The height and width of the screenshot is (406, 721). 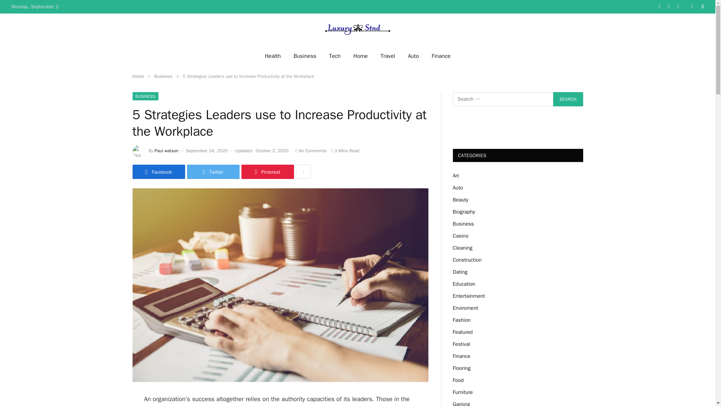 What do you see at coordinates (568, 99) in the screenshot?
I see `Search` at bounding box center [568, 99].